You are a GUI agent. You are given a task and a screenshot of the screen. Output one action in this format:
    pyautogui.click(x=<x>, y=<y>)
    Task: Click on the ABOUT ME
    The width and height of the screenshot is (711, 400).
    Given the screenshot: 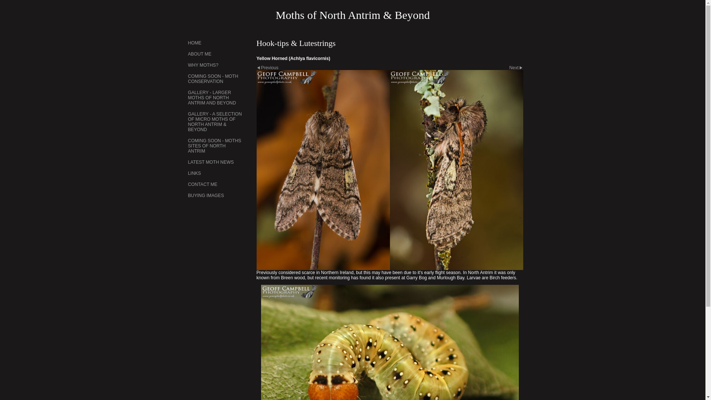 What is the action you would take?
    pyautogui.click(x=216, y=54)
    